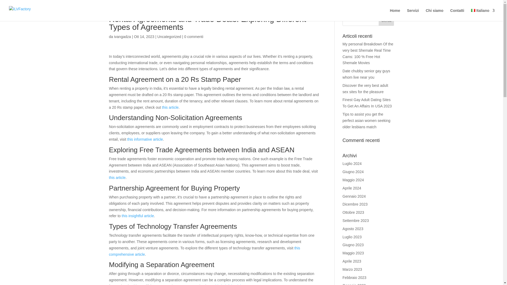 Image resolution: width=507 pixels, height=285 pixels. I want to click on Giugno 2024, so click(353, 172).